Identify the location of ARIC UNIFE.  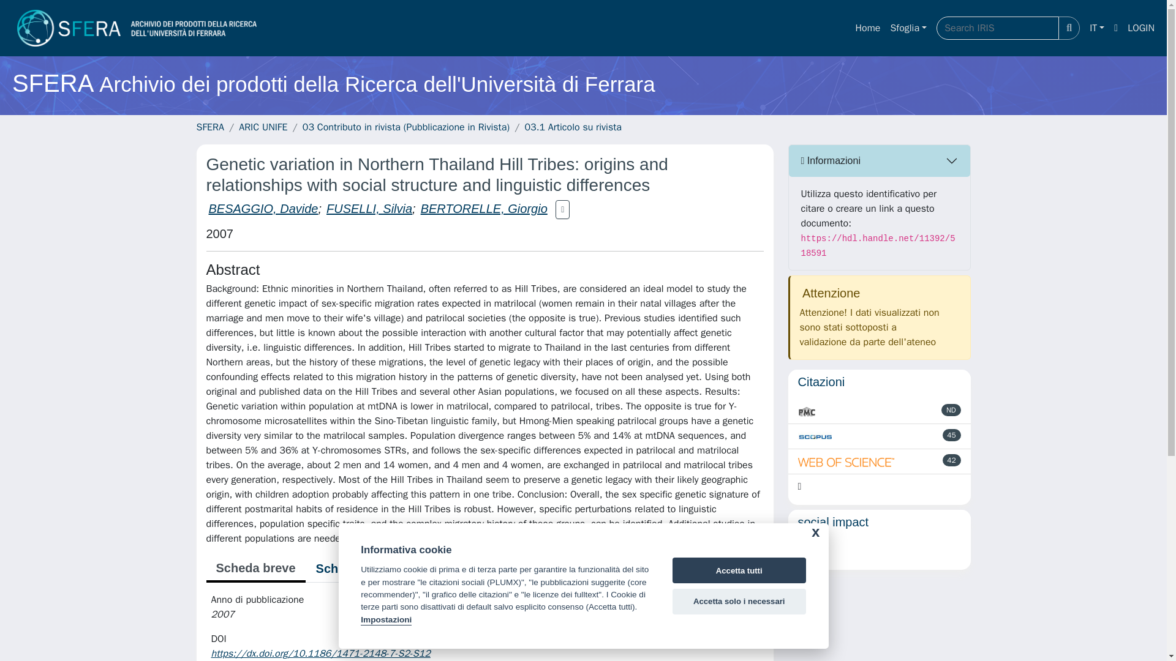
(262, 127).